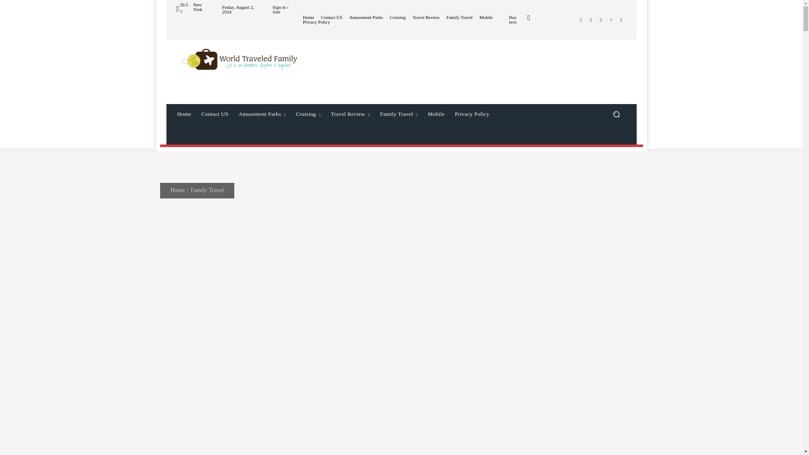  Describe the element at coordinates (459, 17) in the screenshot. I see `Family Travel` at that location.